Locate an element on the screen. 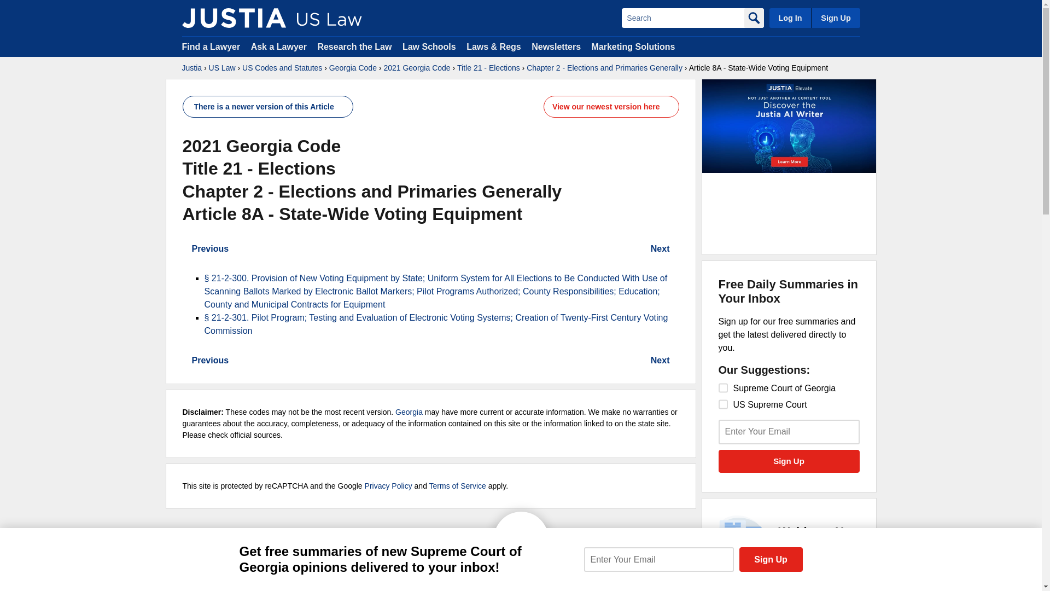 This screenshot has width=1050, height=591. Log In is located at coordinates (790, 18).